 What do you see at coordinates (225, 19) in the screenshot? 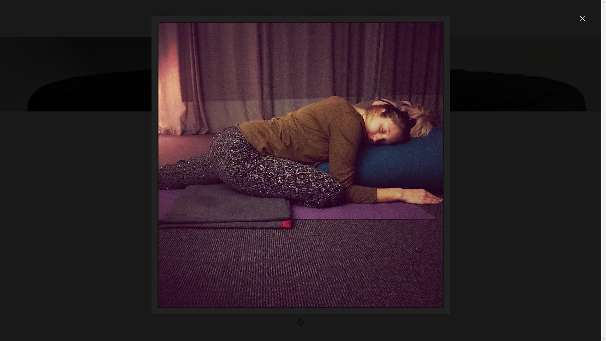
I see `ABOUT` at bounding box center [225, 19].